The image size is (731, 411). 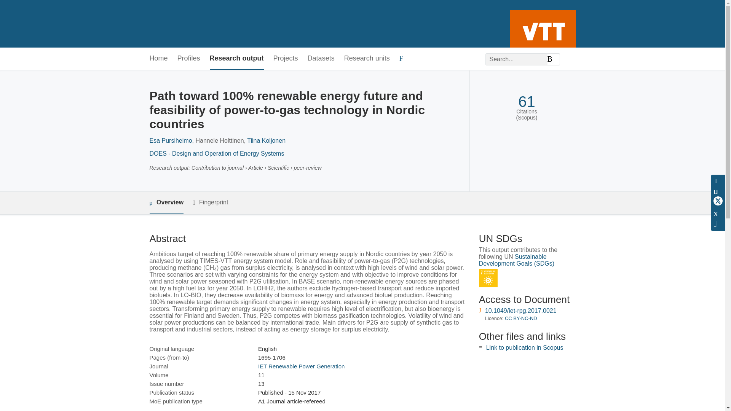 I want to click on Profiles, so click(x=189, y=59).